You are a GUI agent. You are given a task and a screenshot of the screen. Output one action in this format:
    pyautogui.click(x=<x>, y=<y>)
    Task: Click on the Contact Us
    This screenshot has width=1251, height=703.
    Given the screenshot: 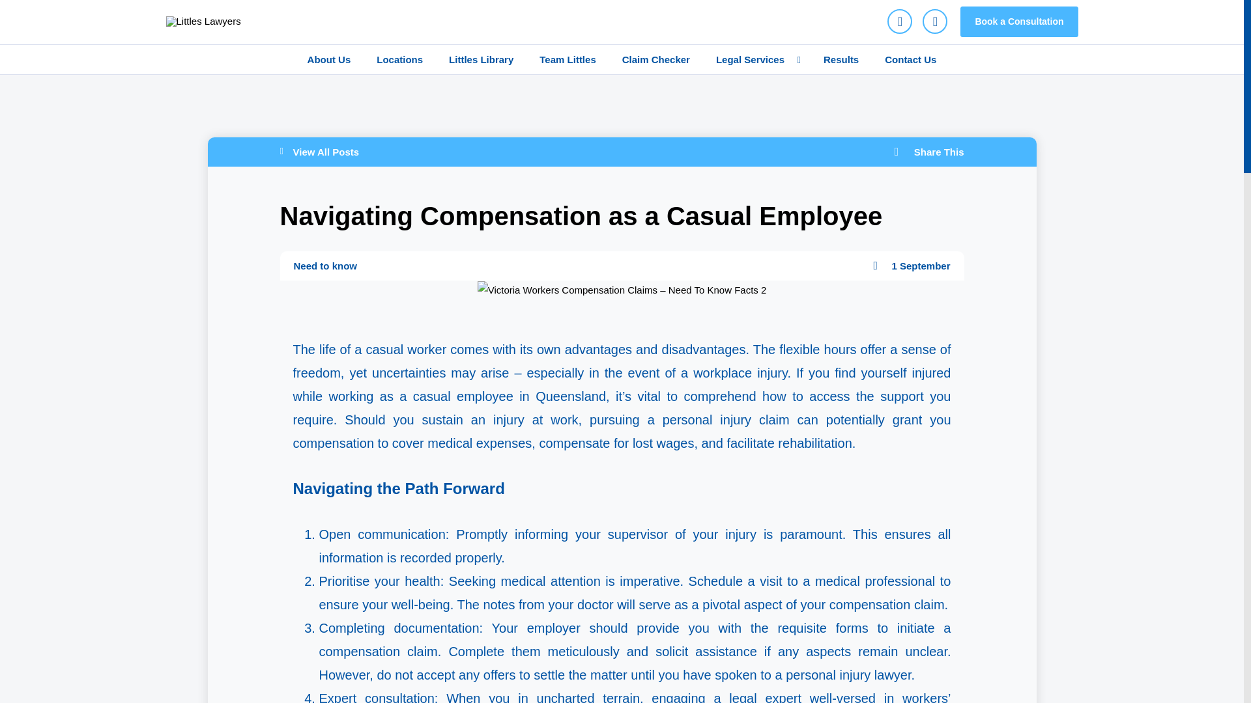 What is the action you would take?
    pyautogui.click(x=911, y=60)
    